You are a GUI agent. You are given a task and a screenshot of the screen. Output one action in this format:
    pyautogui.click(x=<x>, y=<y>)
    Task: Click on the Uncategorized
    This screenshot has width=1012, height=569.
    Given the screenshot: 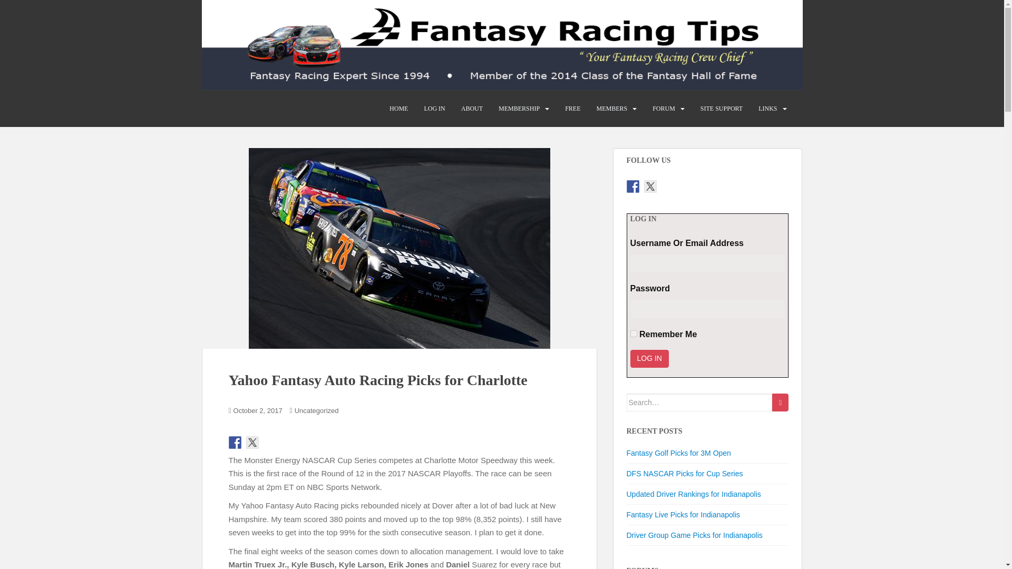 What is the action you would take?
    pyautogui.click(x=316, y=411)
    